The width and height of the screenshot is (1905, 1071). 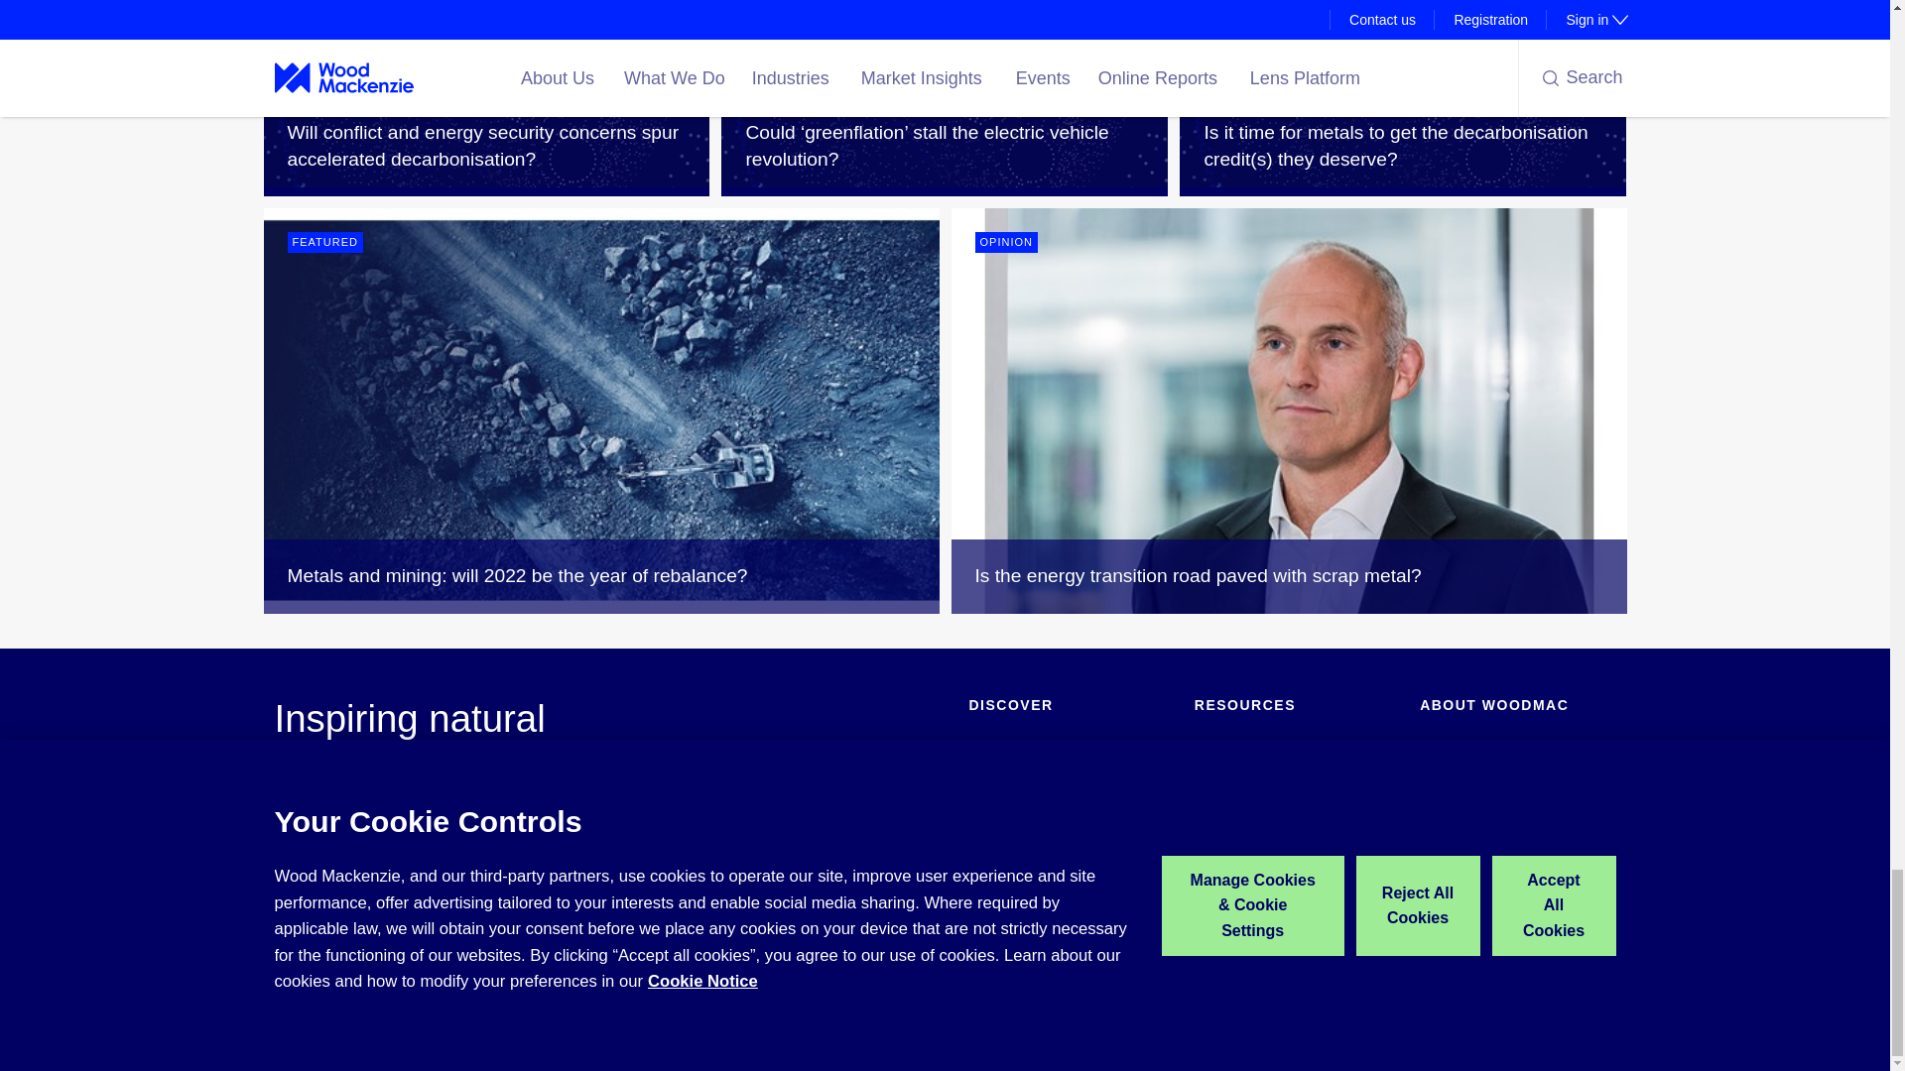 I want to click on Consulting, so click(x=1000, y=809).